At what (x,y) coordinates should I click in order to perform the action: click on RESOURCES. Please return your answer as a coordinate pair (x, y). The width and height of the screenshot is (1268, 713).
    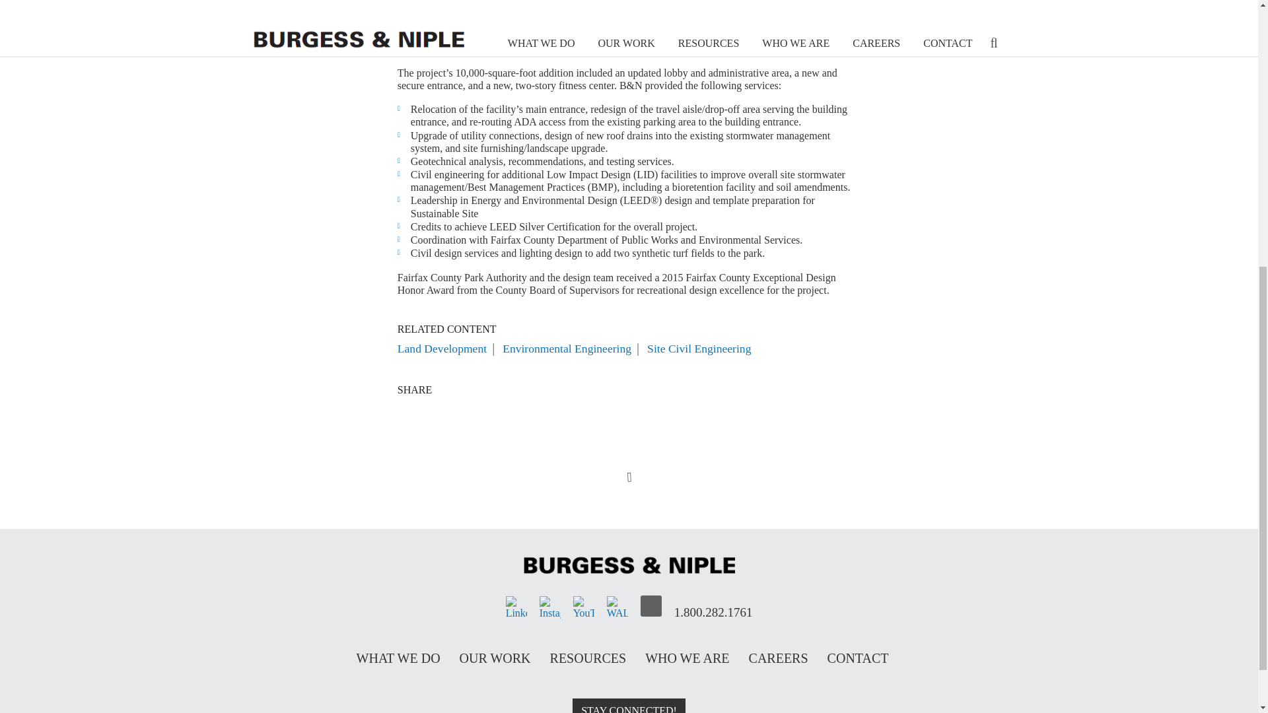
    Looking at the image, I should click on (588, 658).